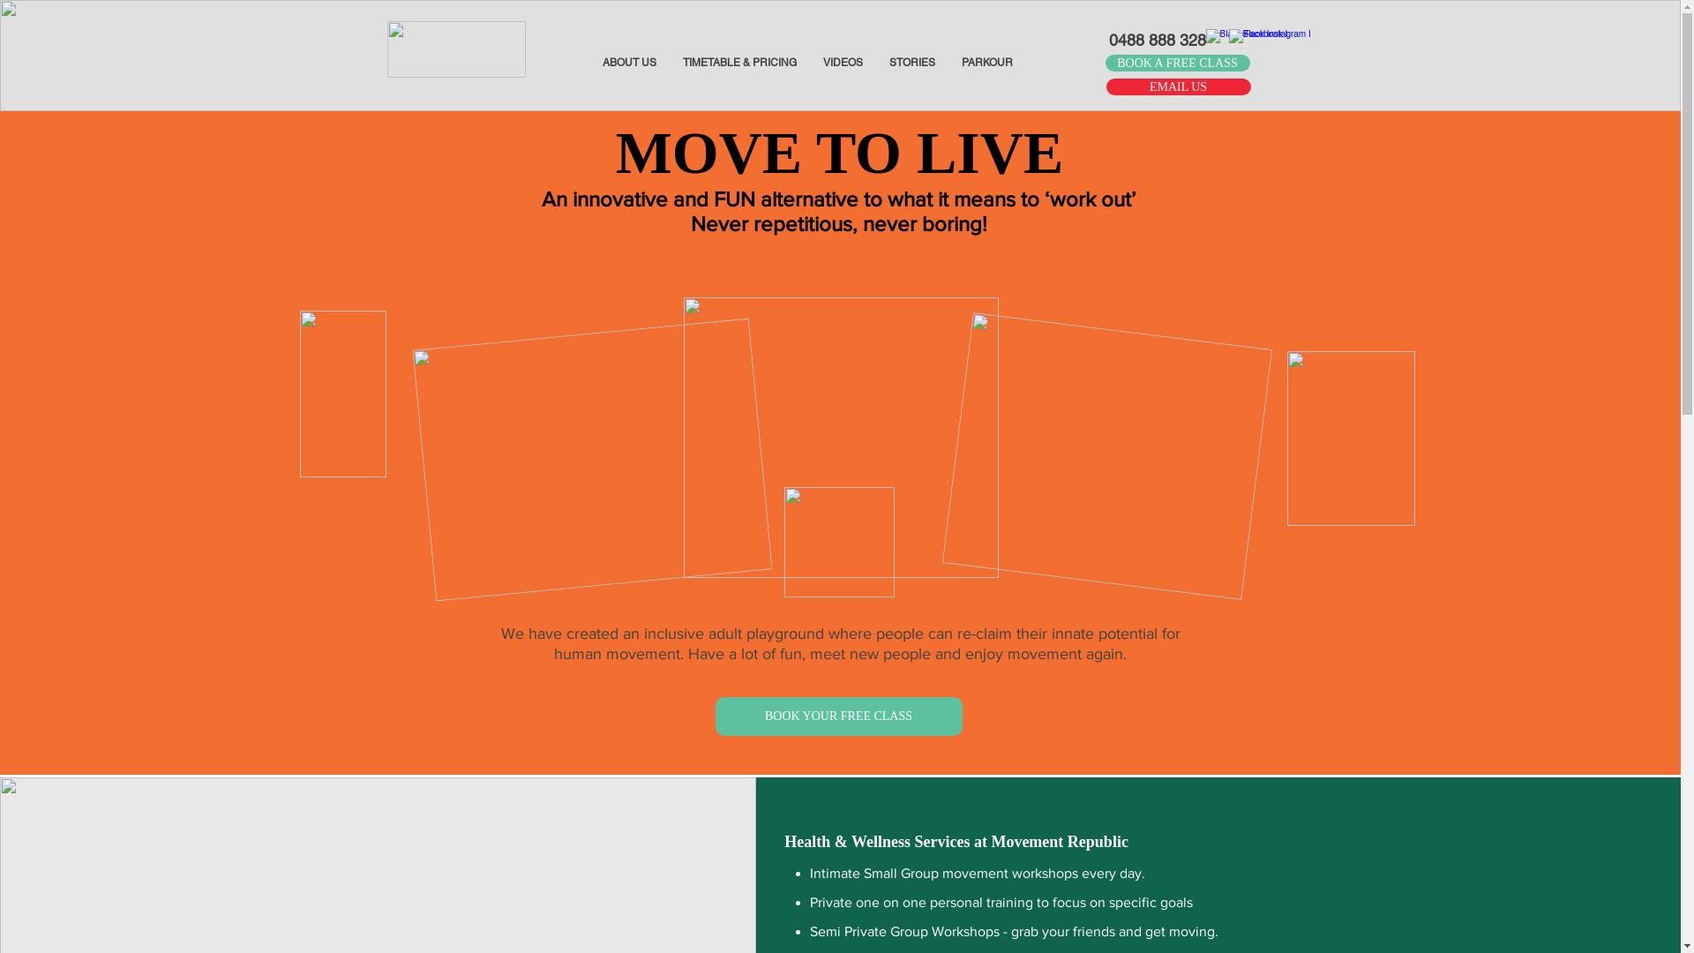  Describe the element at coordinates (630, 63) in the screenshot. I see `ABOUT US` at that location.